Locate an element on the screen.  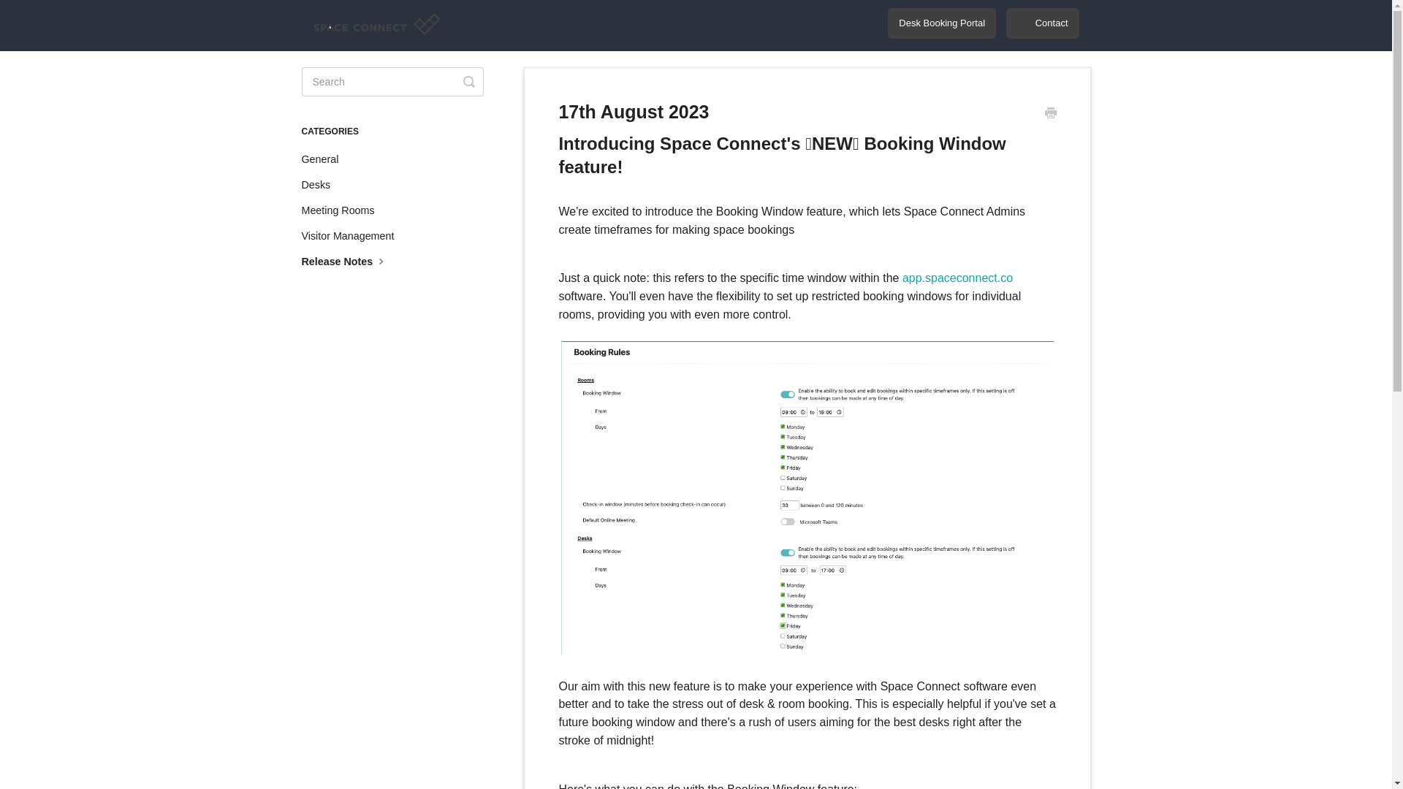
Desk Booking Portal is located at coordinates (942, 23).